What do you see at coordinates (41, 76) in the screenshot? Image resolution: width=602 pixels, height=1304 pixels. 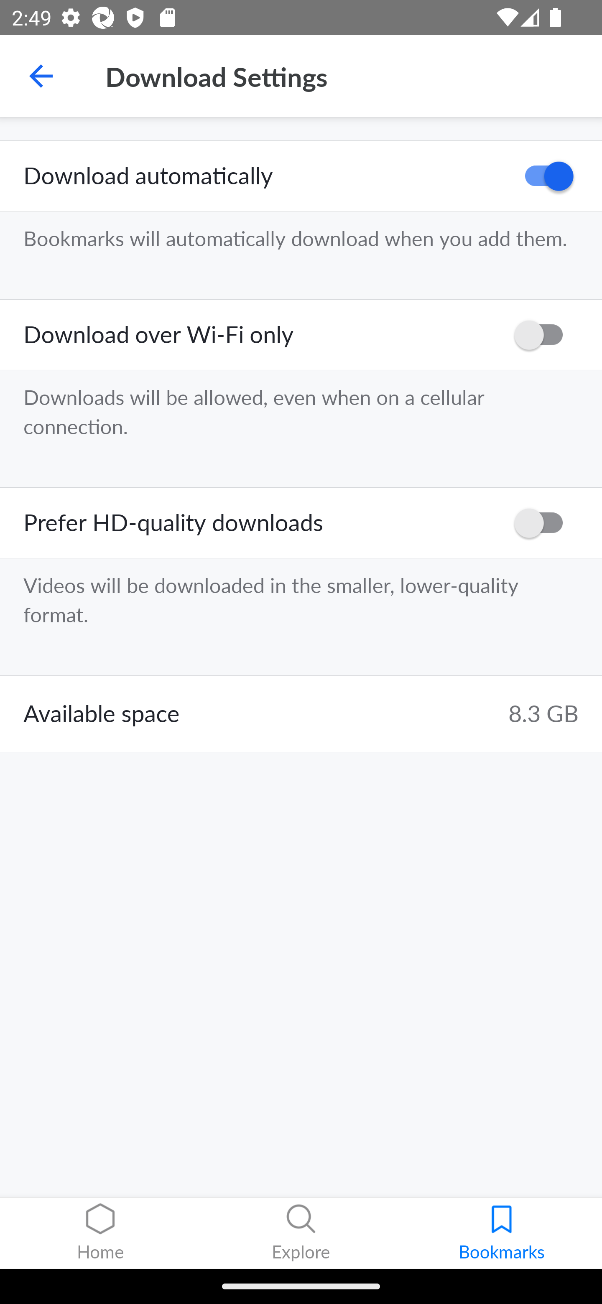 I see `Navigate up` at bounding box center [41, 76].